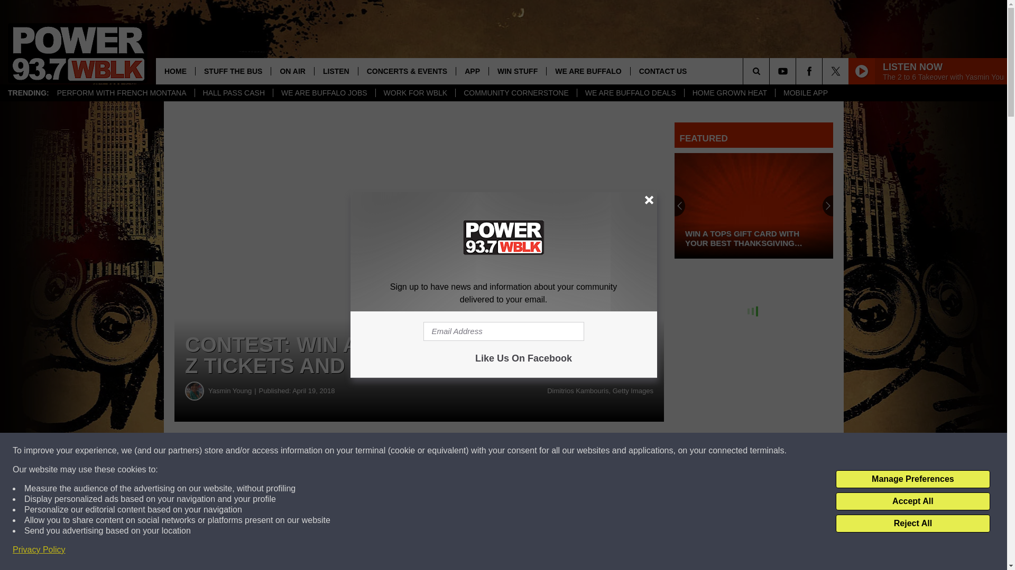 This screenshot has width=1015, height=570. Describe the element at coordinates (517, 451) in the screenshot. I see `Share on Twitter` at that location.